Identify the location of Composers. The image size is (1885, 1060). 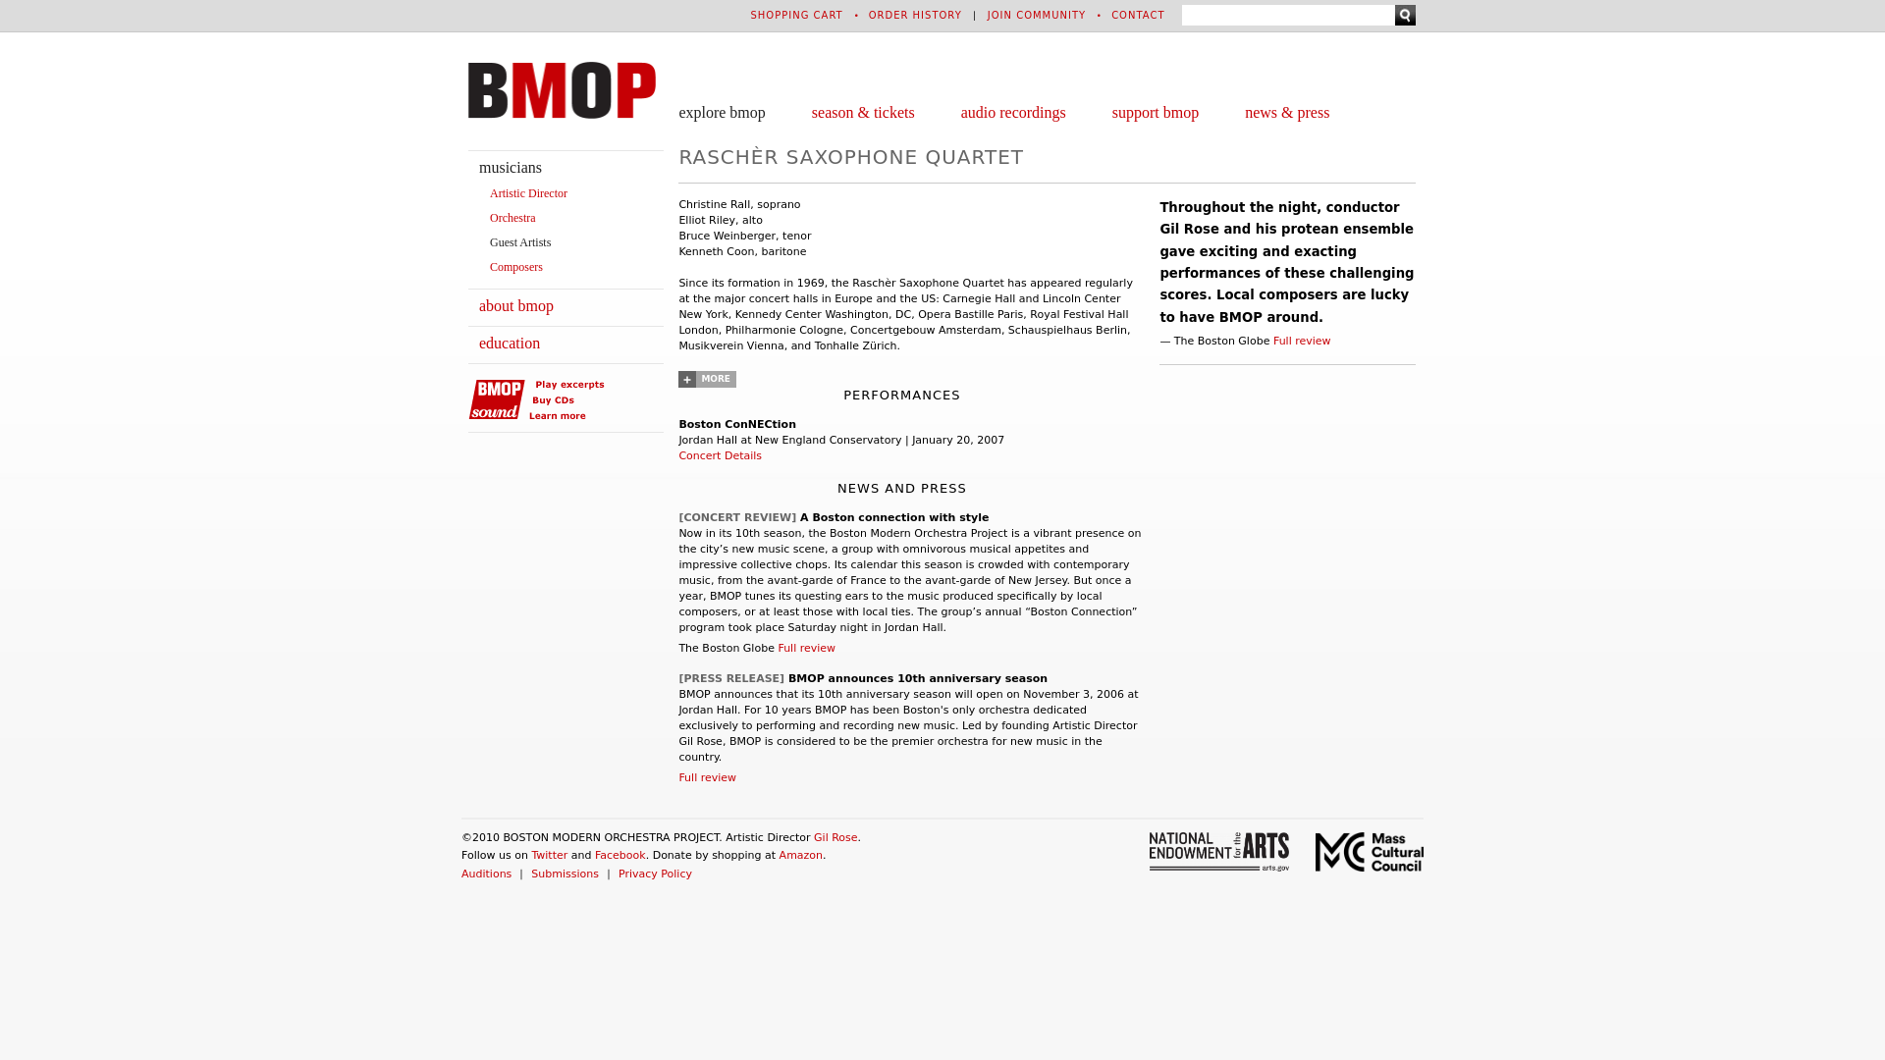
(516, 266).